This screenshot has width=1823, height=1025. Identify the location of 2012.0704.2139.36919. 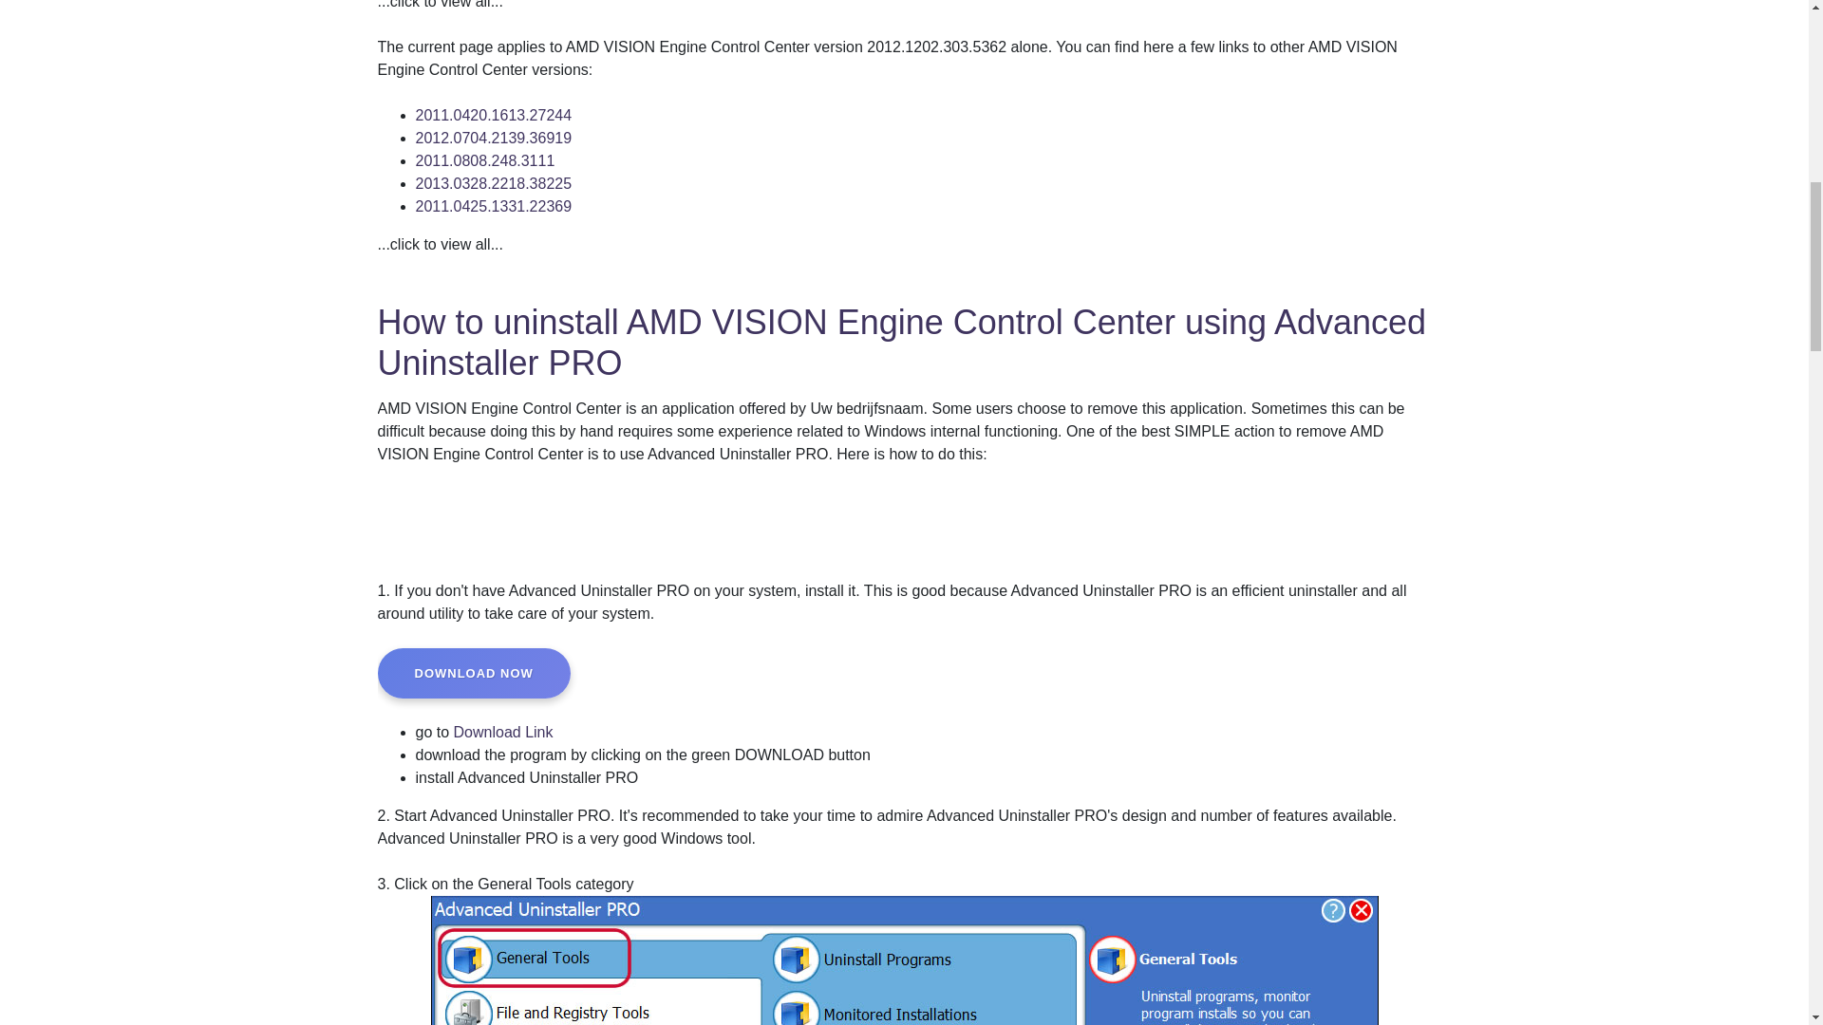
(494, 139).